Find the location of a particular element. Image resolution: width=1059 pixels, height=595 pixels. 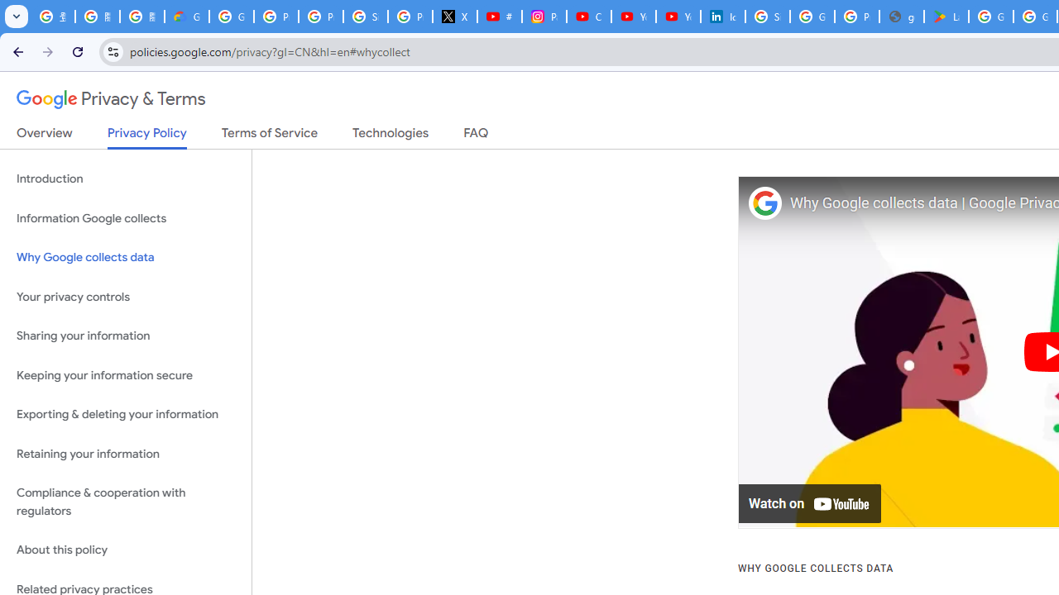

Overview is located at coordinates (45, 136).